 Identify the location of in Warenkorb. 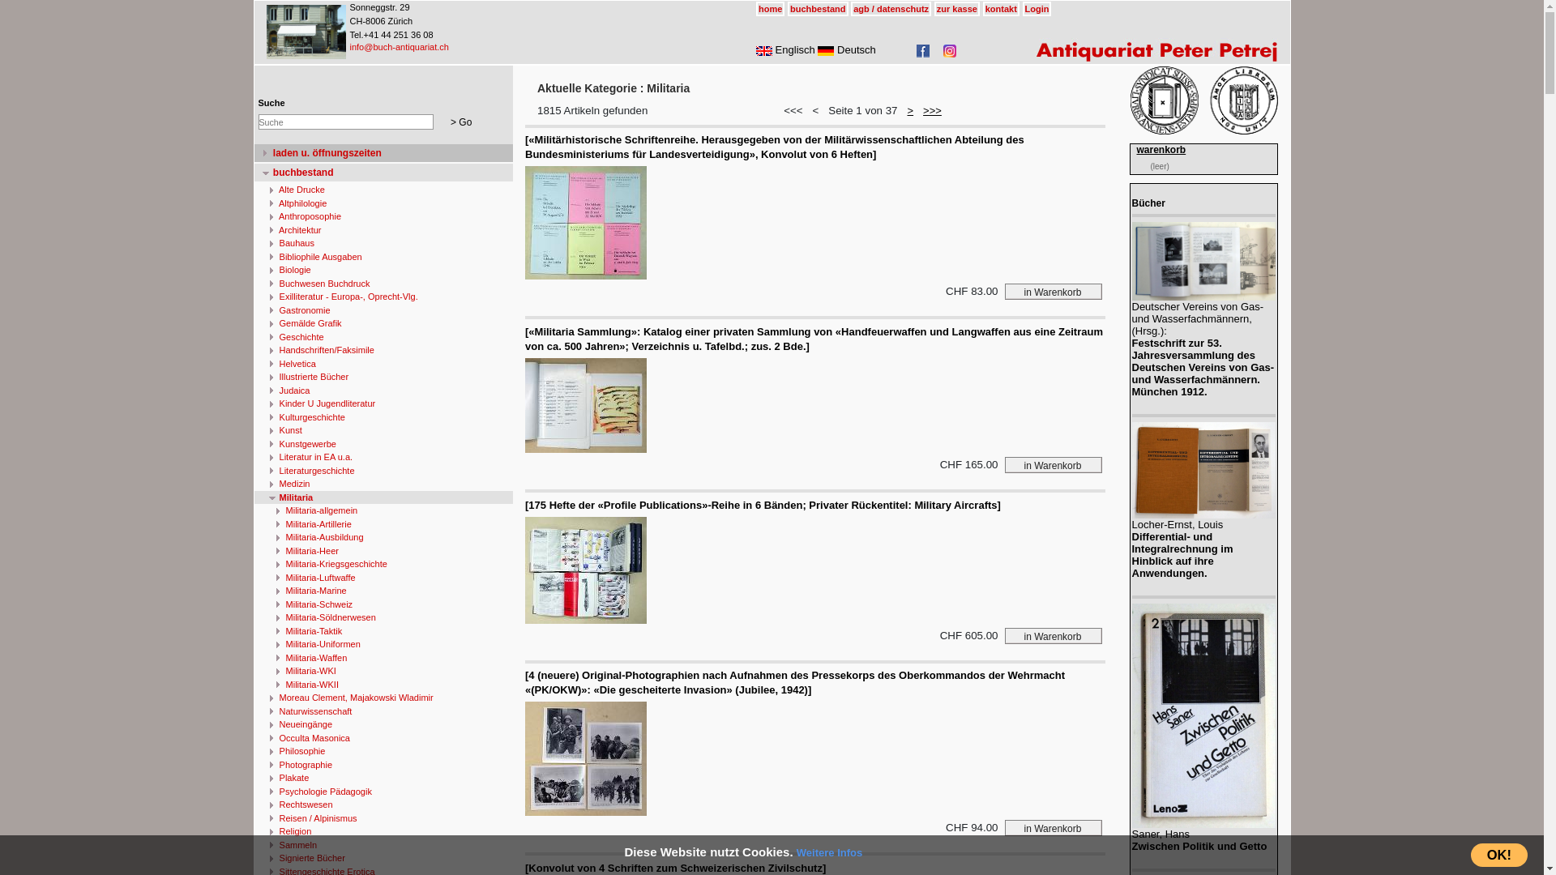
(1054, 828).